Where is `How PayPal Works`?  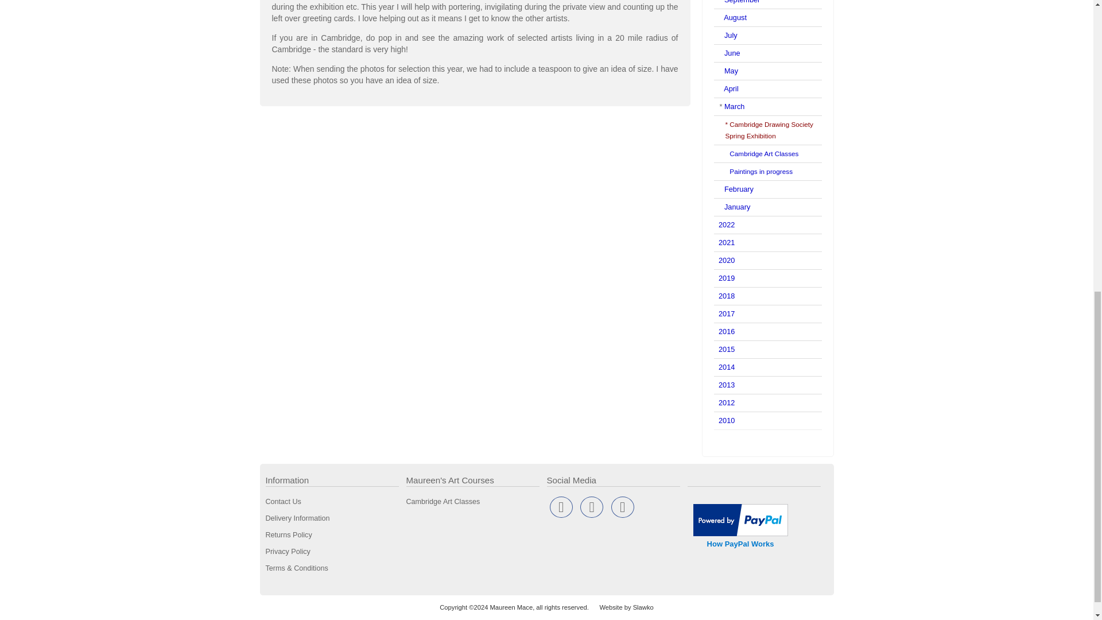
How PayPal Works is located at coordinates (740, 534).